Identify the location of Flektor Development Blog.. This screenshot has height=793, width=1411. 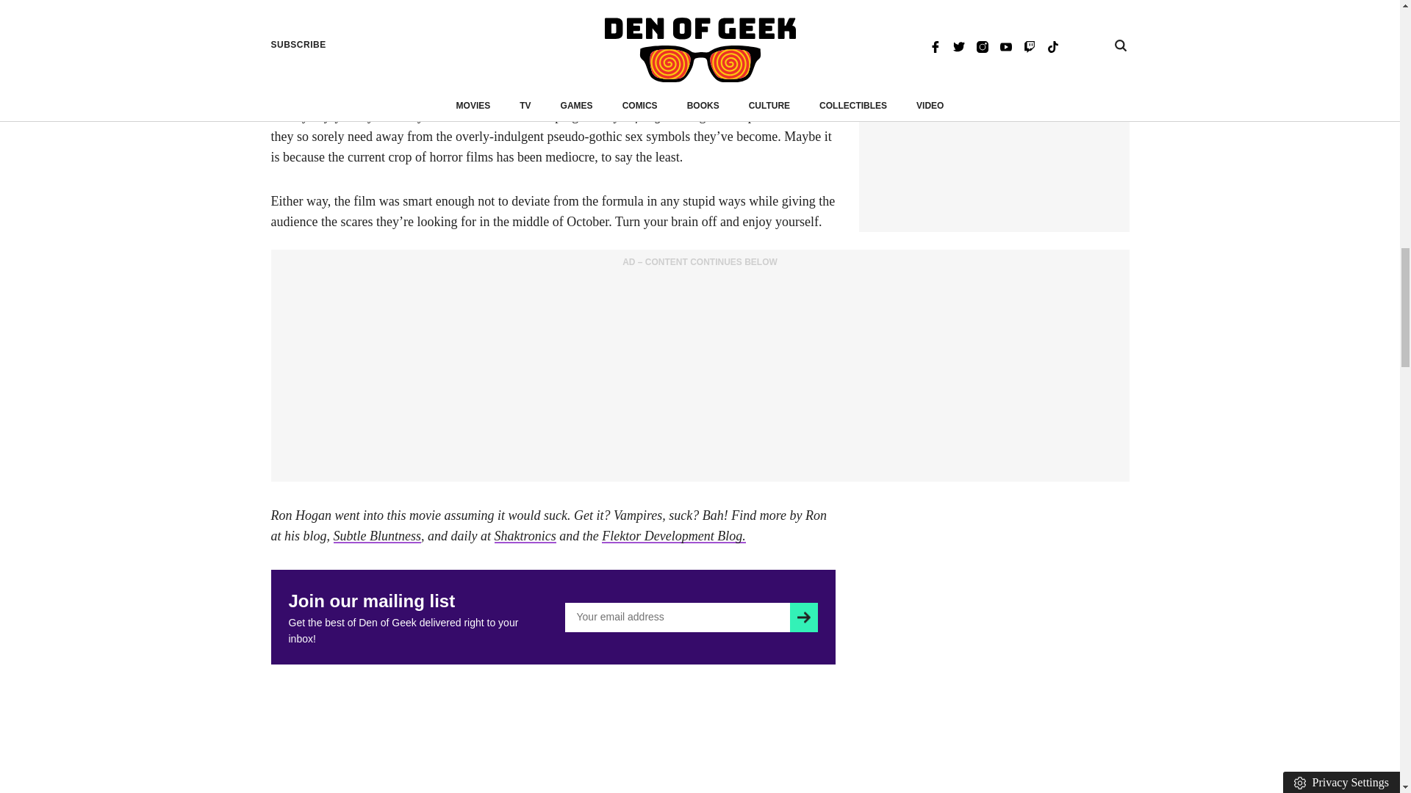
(673, 536).